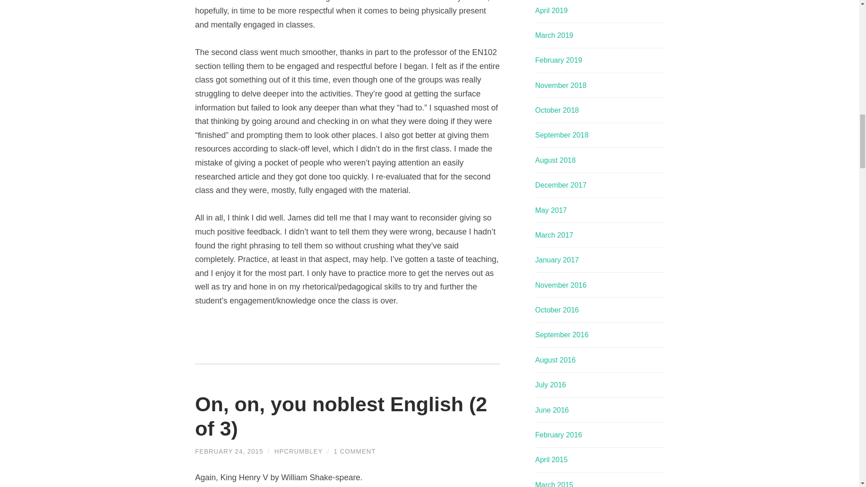 This screenshot has width=866, height=487. Describe the element at coordinates (355, 451) in the screenshot. I see `1 COMMENT` at that location.